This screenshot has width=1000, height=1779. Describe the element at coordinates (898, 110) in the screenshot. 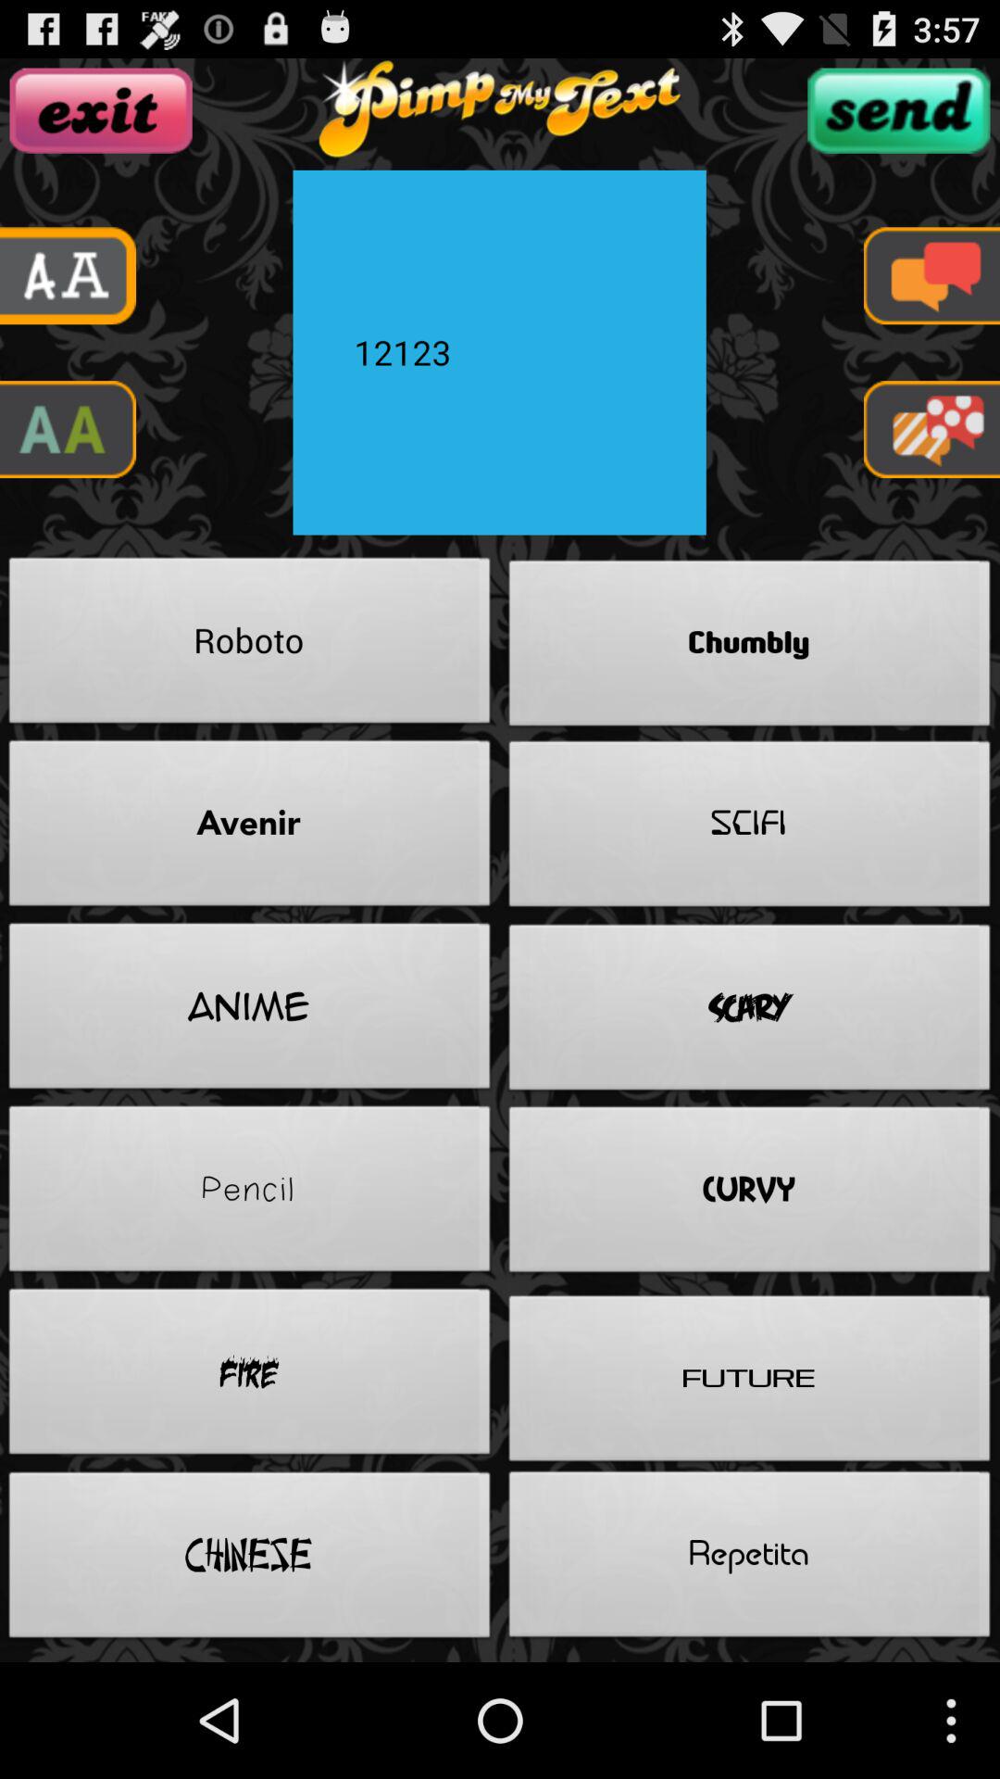

I see `send option` at that location.